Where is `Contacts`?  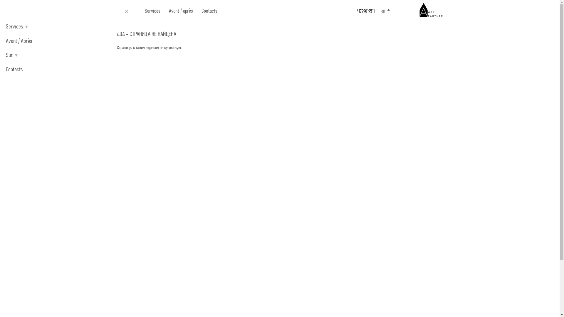 Contacts is located at coordinates (209, 11).